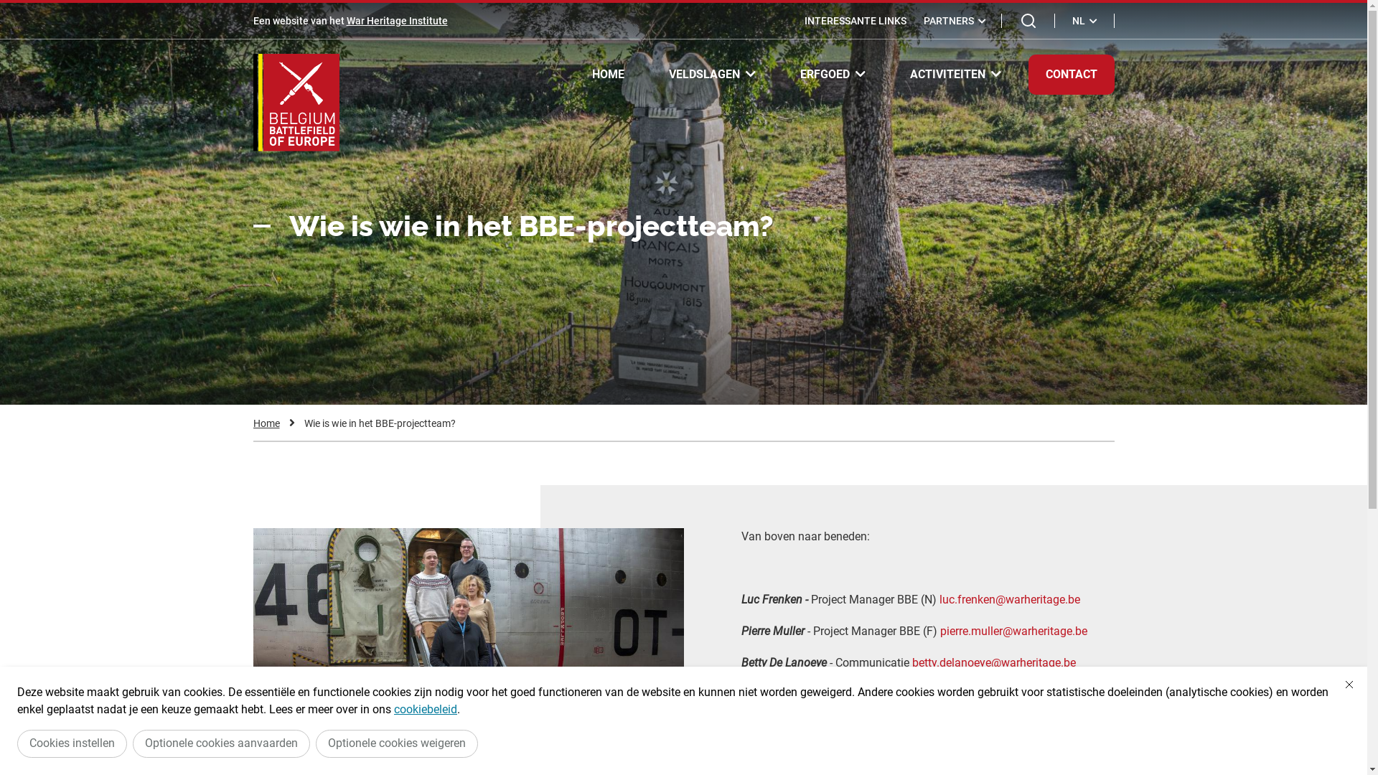 Image resolution: width=1378 pixels, height=775 pixels. I want to click on Optionele cookies aanvaarden, so click(221, 743).